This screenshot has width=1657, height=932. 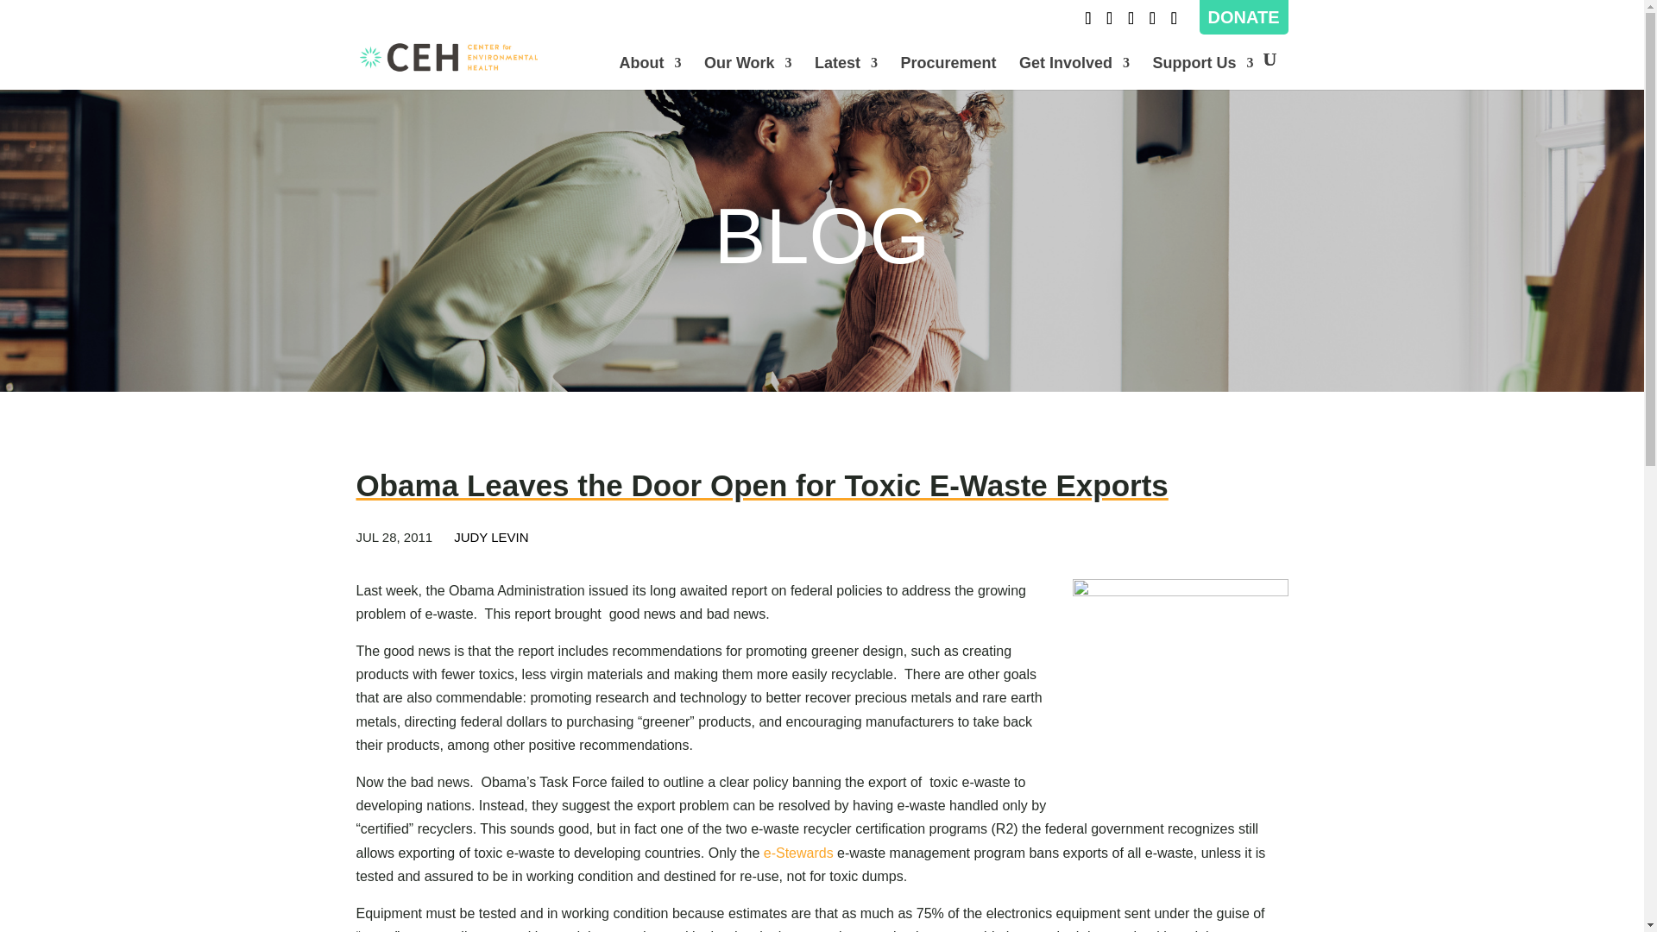 I want to click on Opens in a new window, so click(x=1109, y=22).